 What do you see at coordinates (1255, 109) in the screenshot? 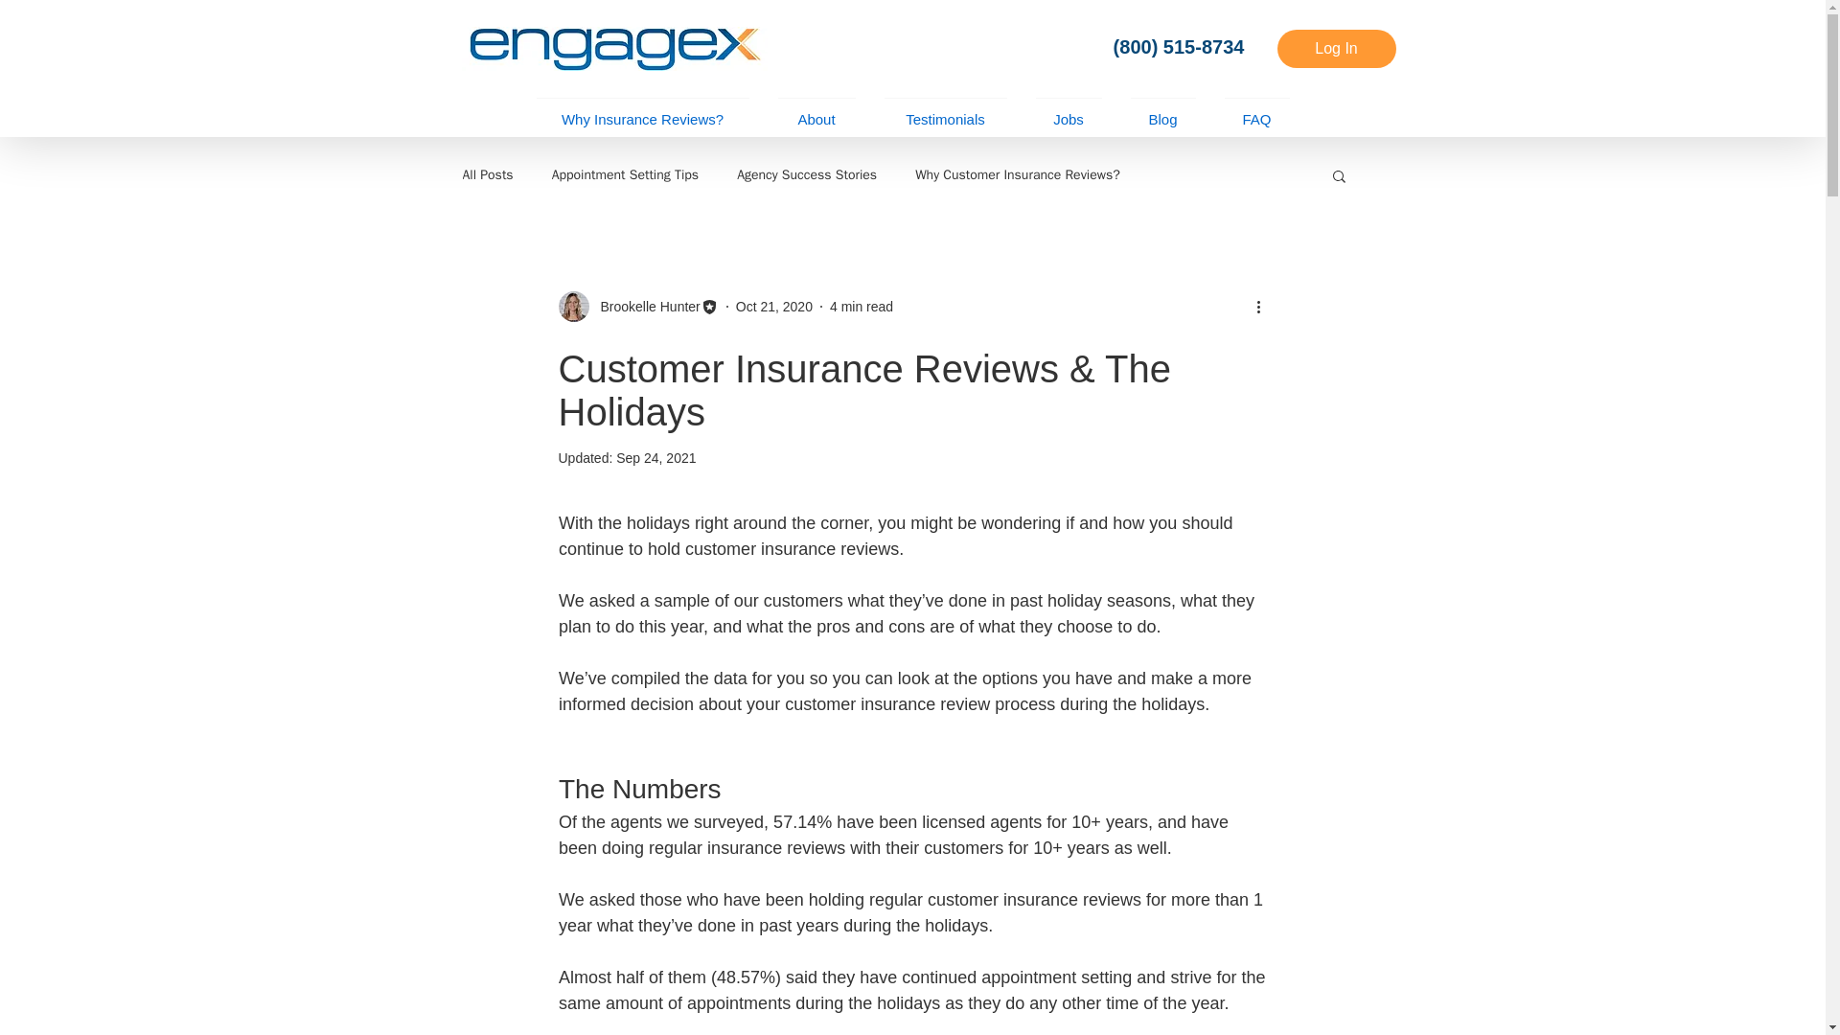
I see `FAQ` at bounding box center [1255, 109].